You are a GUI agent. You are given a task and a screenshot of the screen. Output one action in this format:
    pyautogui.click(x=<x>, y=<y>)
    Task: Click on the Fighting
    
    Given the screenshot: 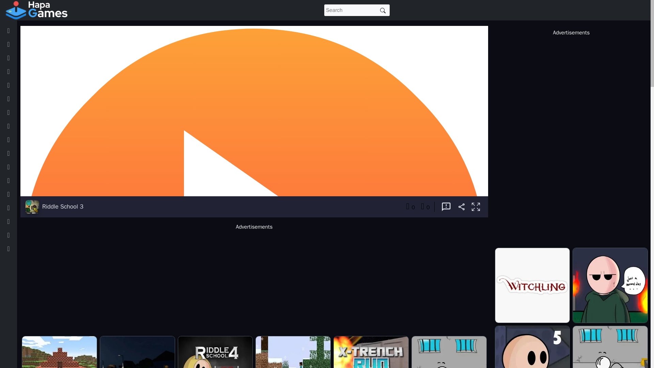 What is the action you would take?
    pyautogui.click(x=18, y=221)
    